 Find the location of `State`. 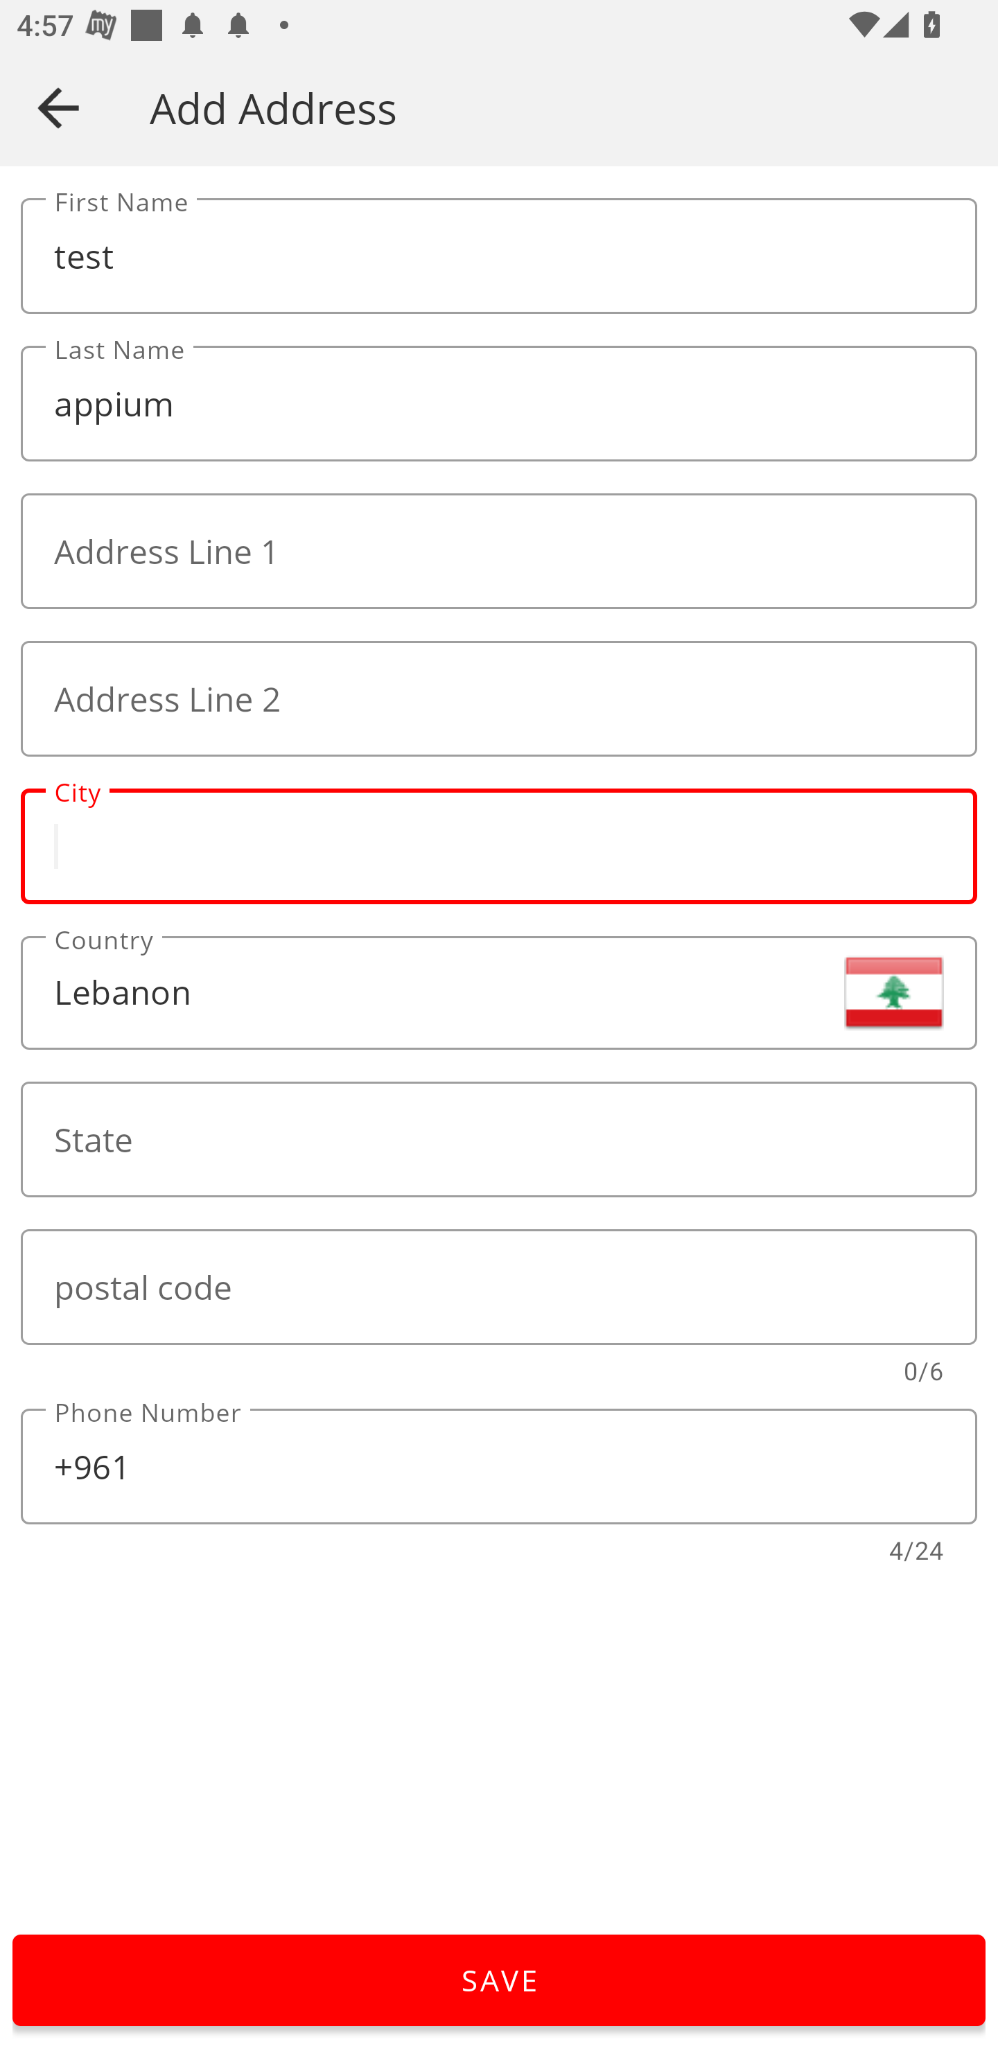

State is located at coordinates (499, 1139).